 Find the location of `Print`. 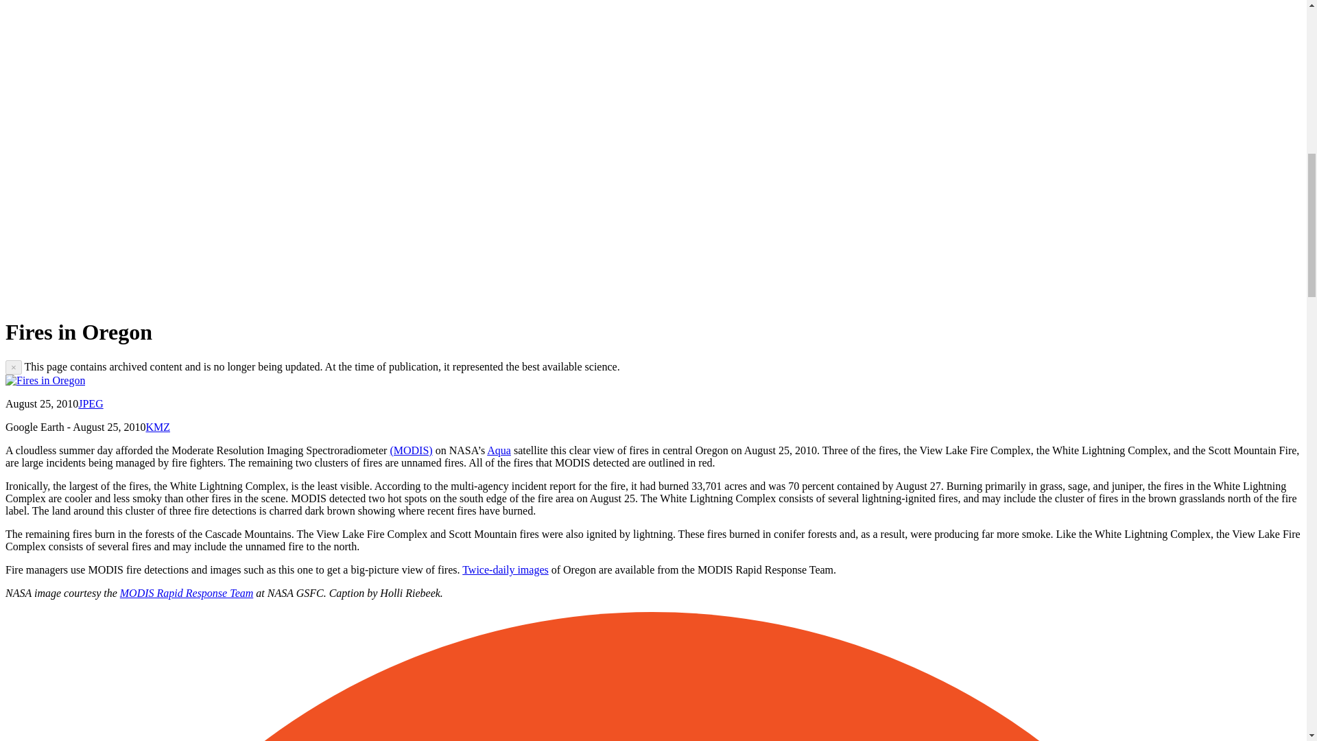

Print is located at coordinates (462, 298).